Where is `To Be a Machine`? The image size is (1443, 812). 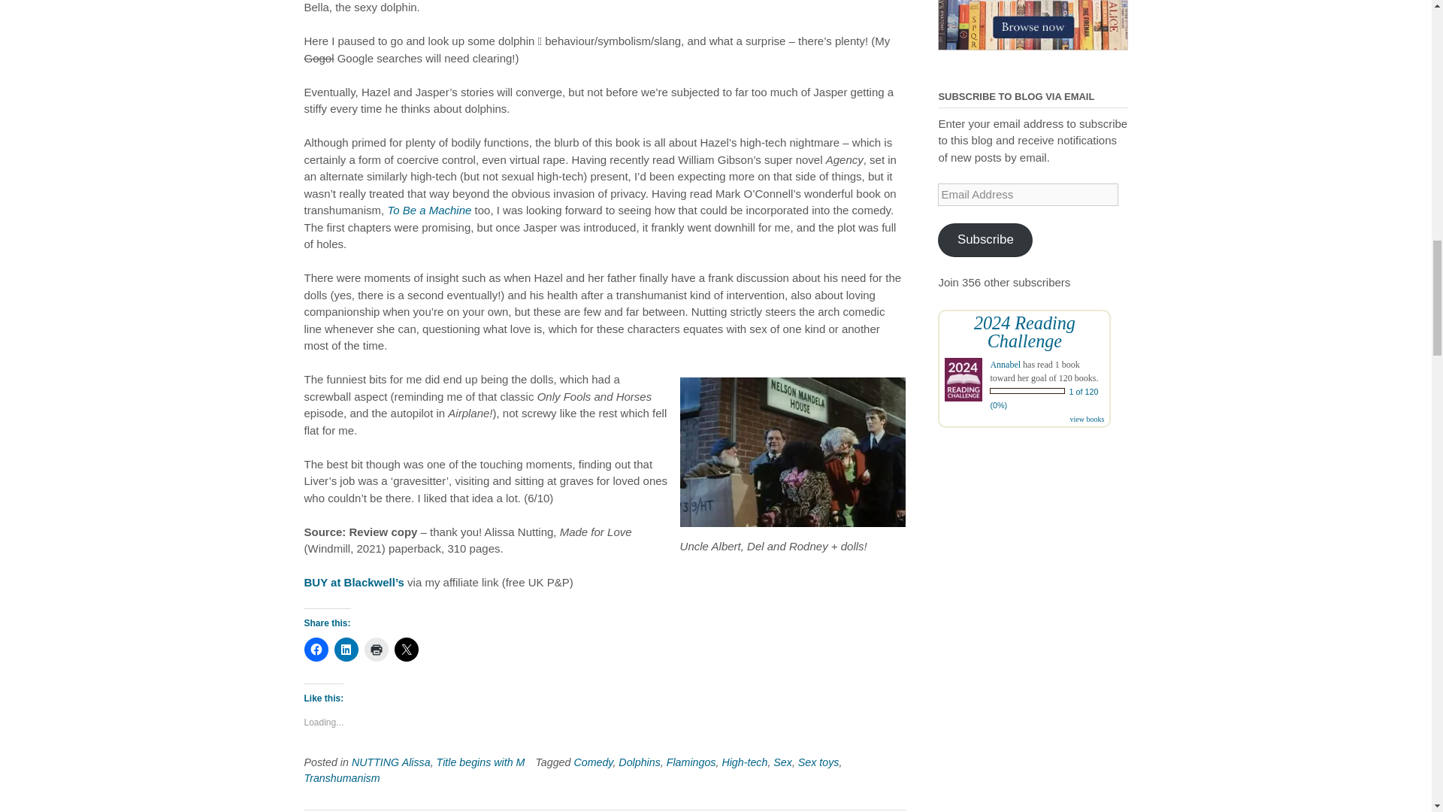
To Be a Machine is located at coordinates (428, 211).